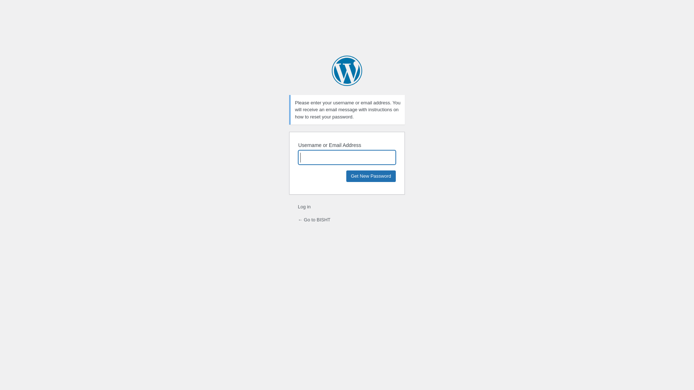 The width and height of the screenshot is (694, 390). Describe the element at coordinates (304, 207) in the screenshot. I see `Log in` at that location.